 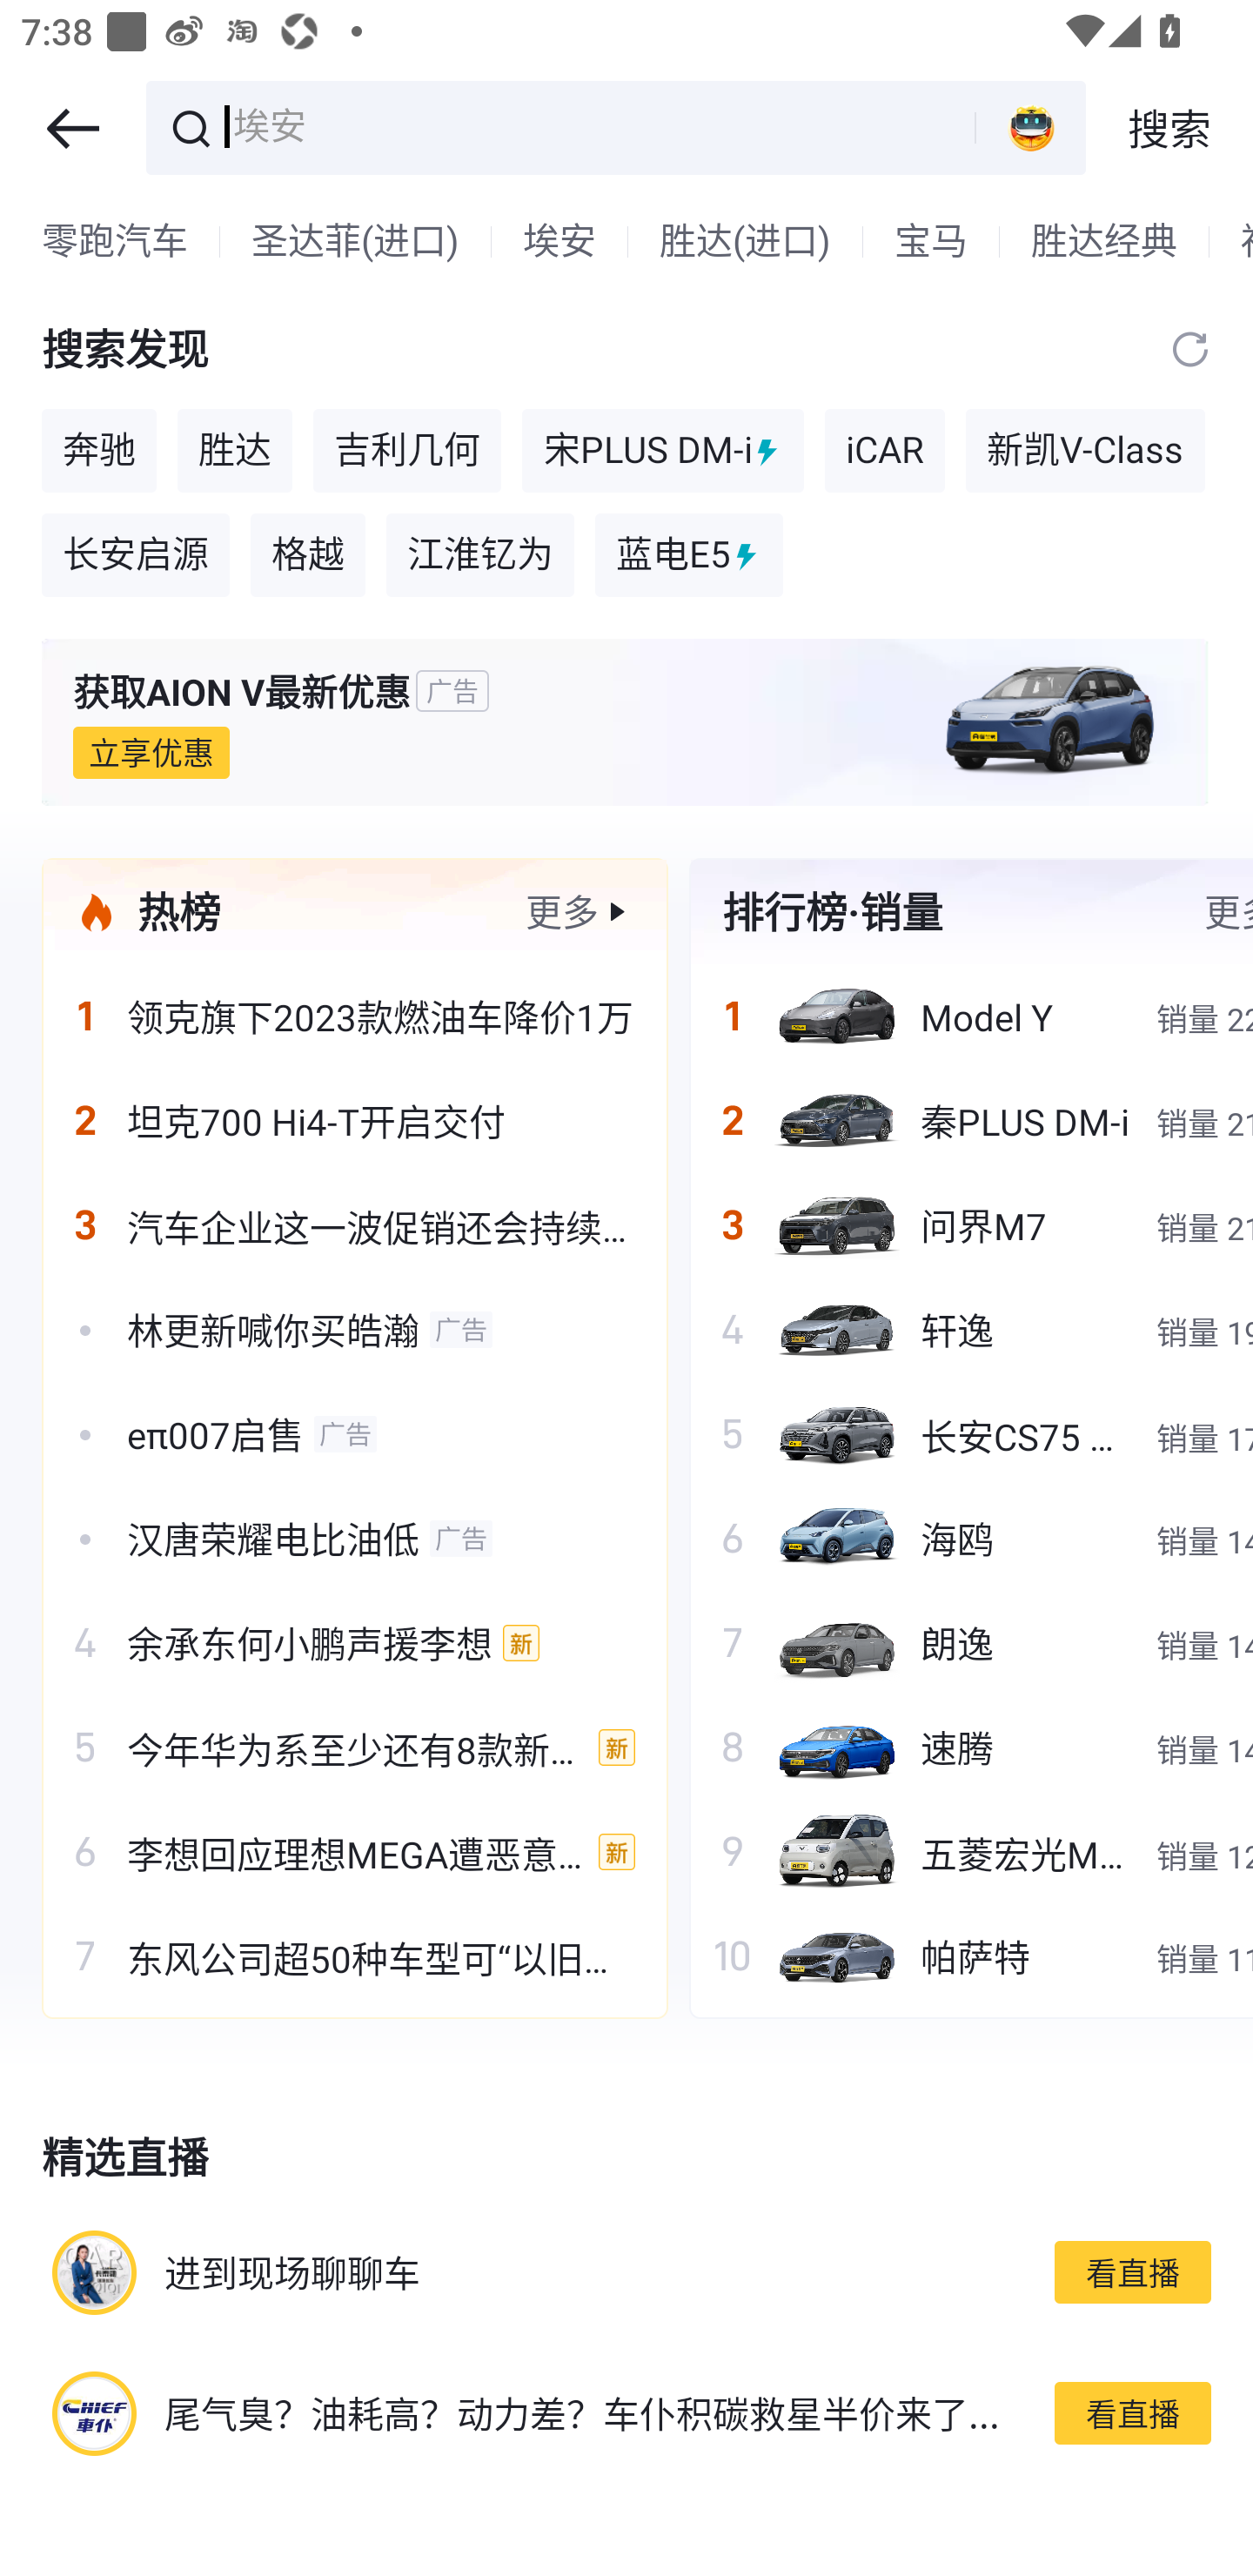 I want to click on 坦克700 Hi4-T开启交付, so click(x=355, y=1120).